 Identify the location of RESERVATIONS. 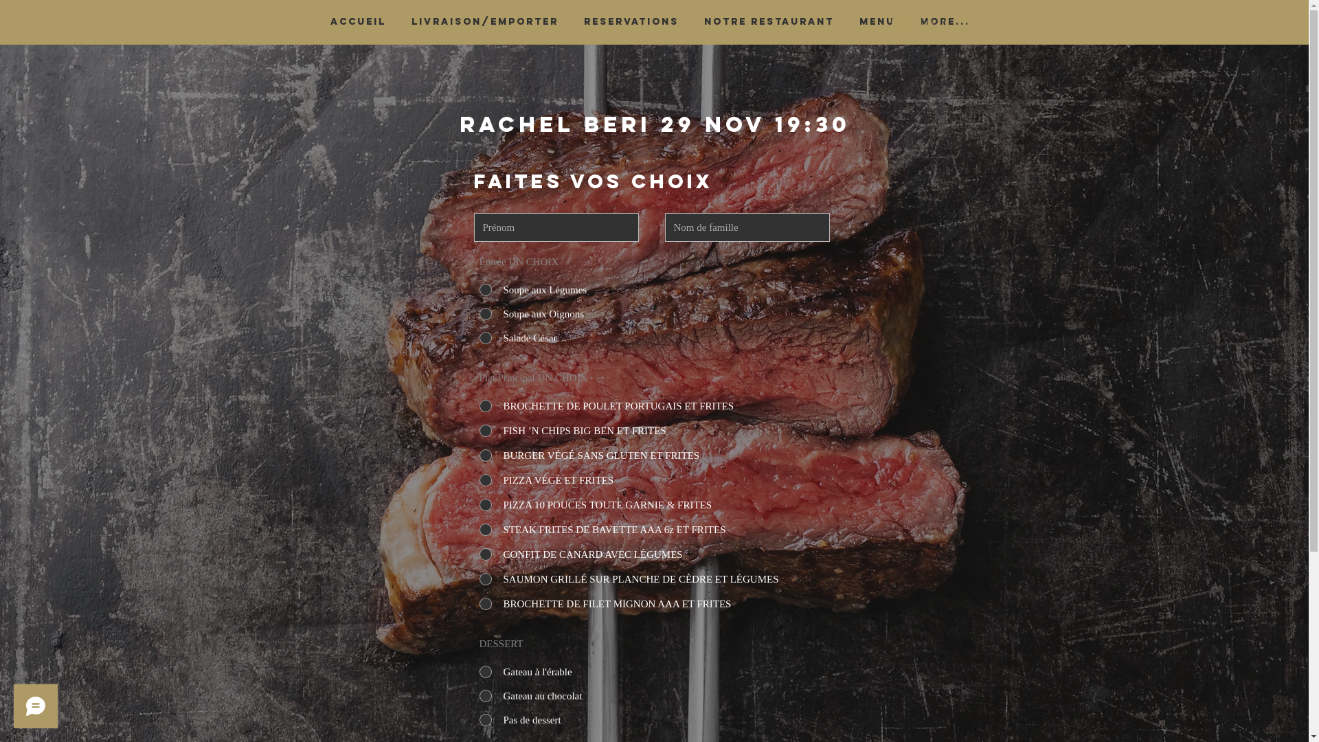
(632, 22).